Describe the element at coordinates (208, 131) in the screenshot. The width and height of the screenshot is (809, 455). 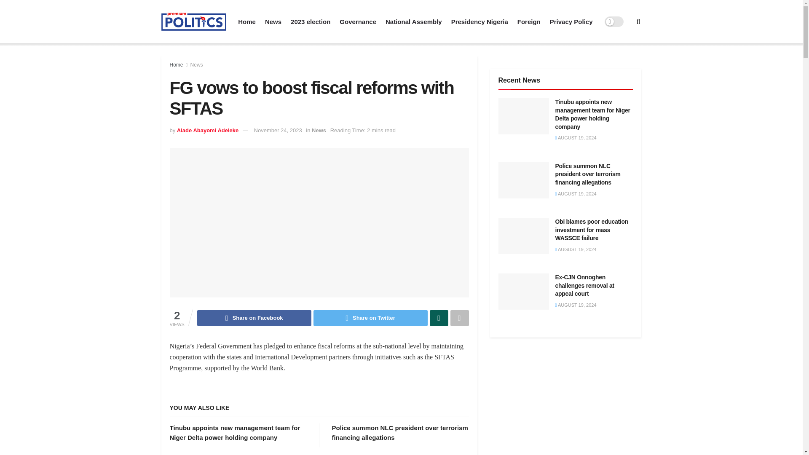
I see `Alade Abayomi Adeleke` at that location.